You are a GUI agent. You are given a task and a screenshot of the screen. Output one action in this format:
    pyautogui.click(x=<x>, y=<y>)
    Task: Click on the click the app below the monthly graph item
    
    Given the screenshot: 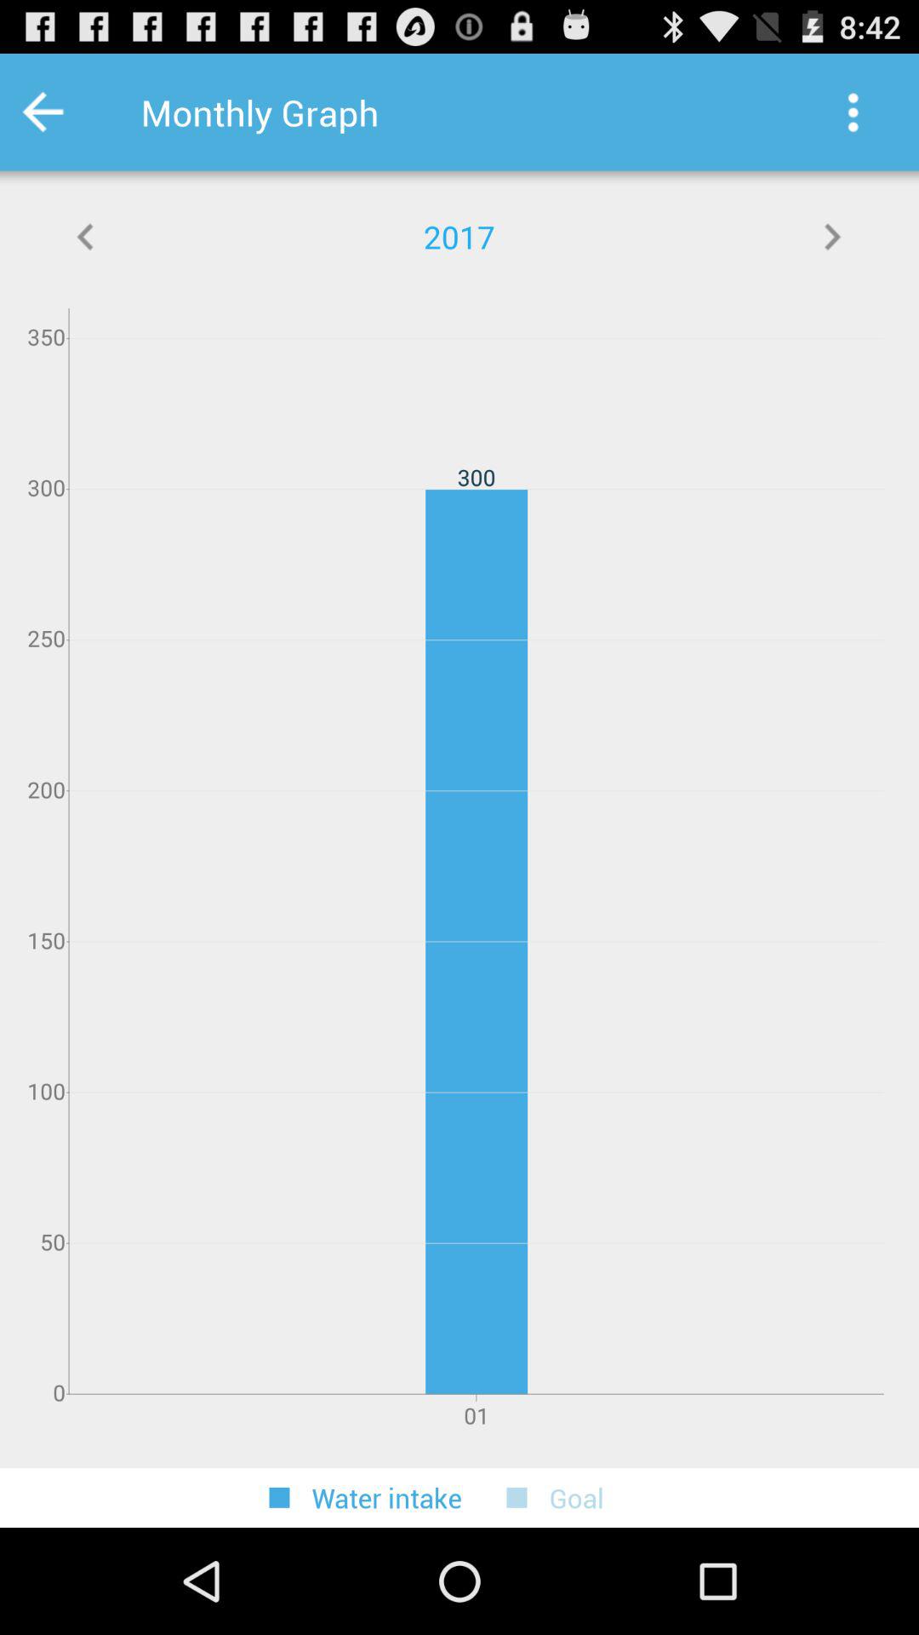 What is the action you would take?
    pyautogui.click(x=832, y=237)
    